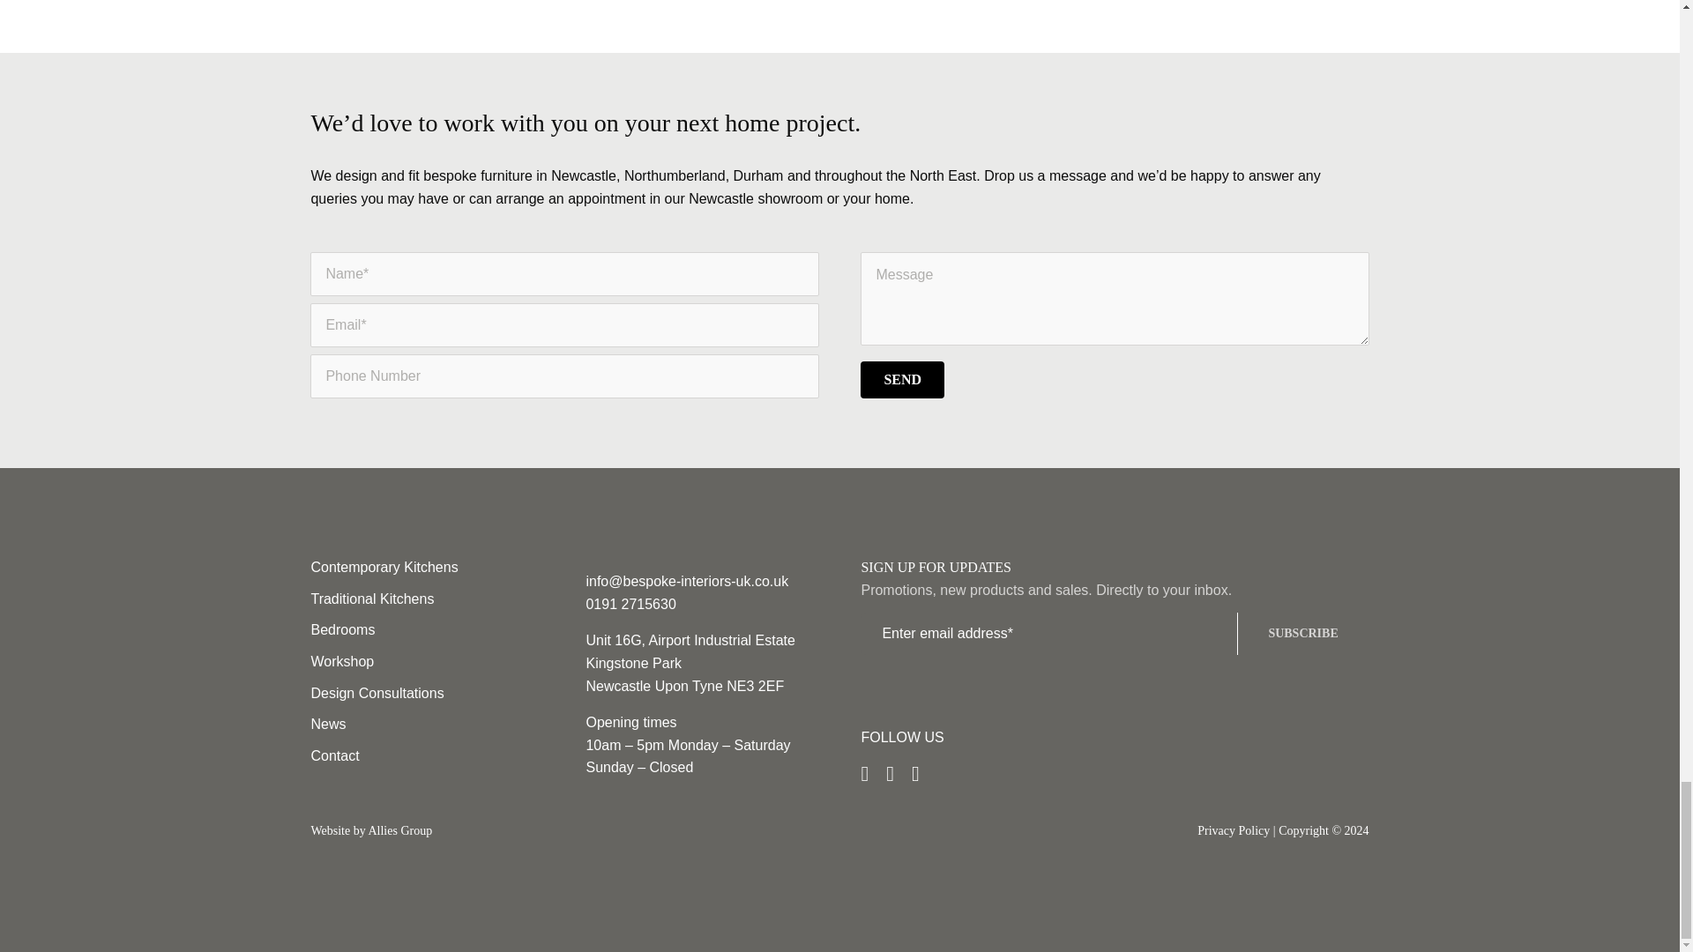  What do you see at coordinates (427, 599) in the screenshot?
I see `Traditional Kitchens` at bounding box center [427, 599].